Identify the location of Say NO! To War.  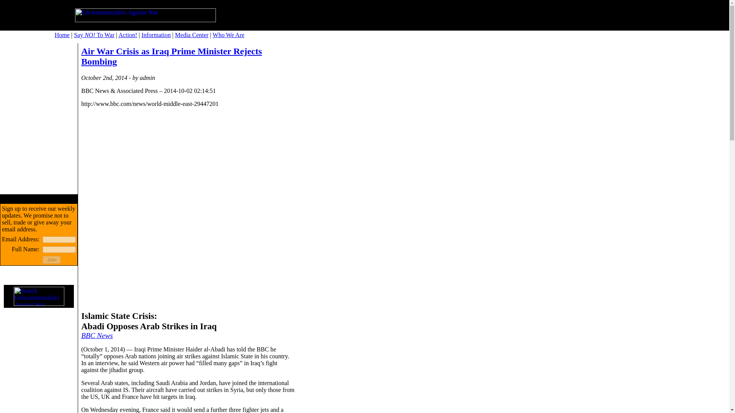
(94, 35).